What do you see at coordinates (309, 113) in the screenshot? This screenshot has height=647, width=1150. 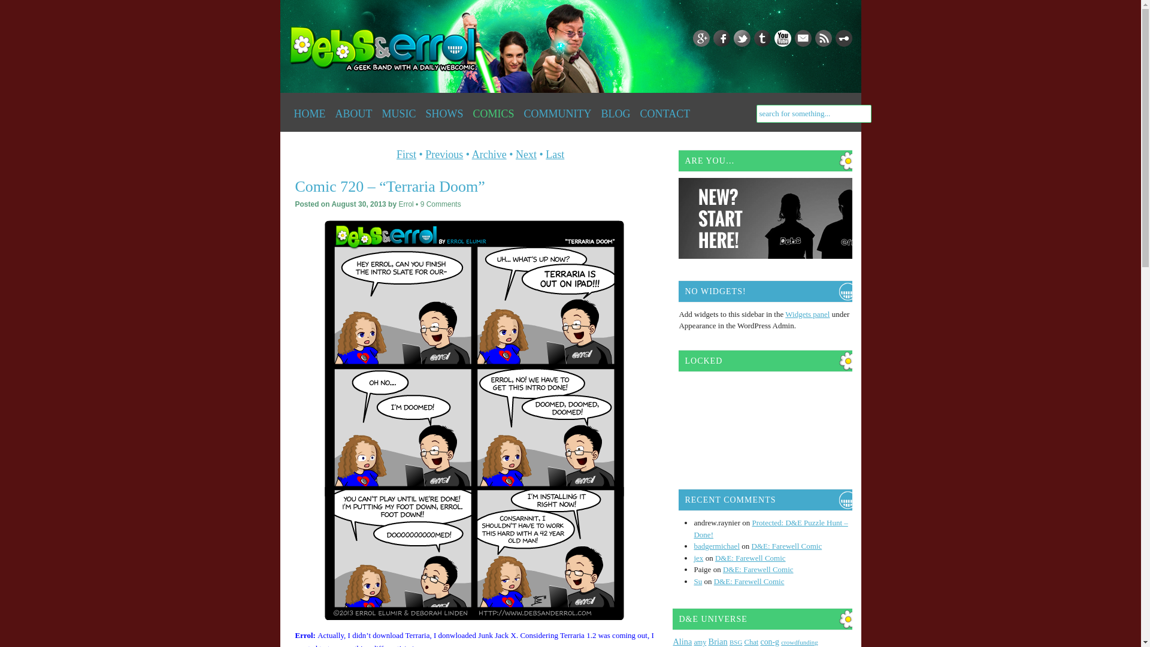 I see `HOME` at bounding box center [309, 113].